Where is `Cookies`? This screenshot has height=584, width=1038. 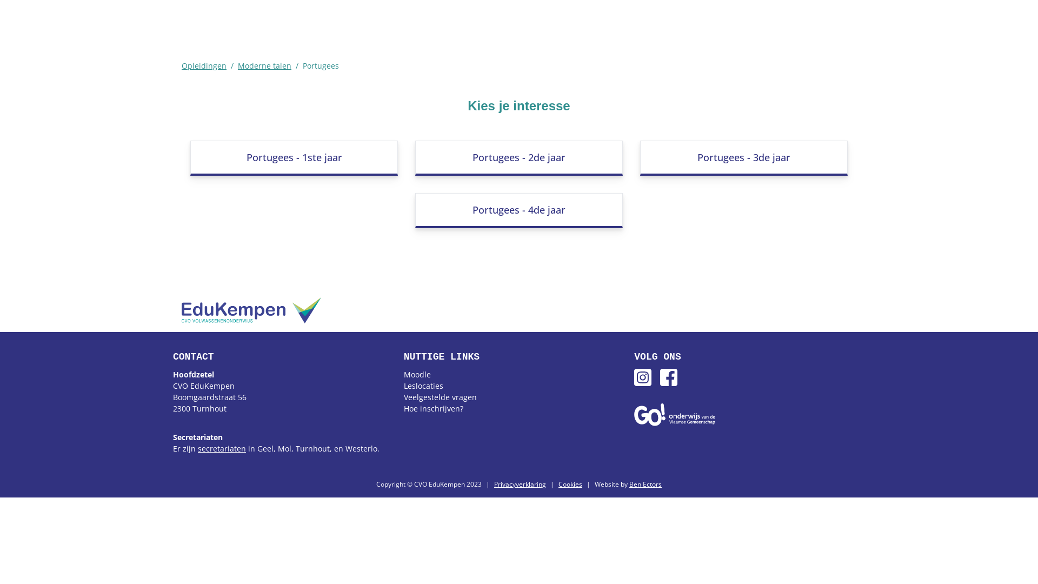 Cookies is located at coordinates (570, 485).